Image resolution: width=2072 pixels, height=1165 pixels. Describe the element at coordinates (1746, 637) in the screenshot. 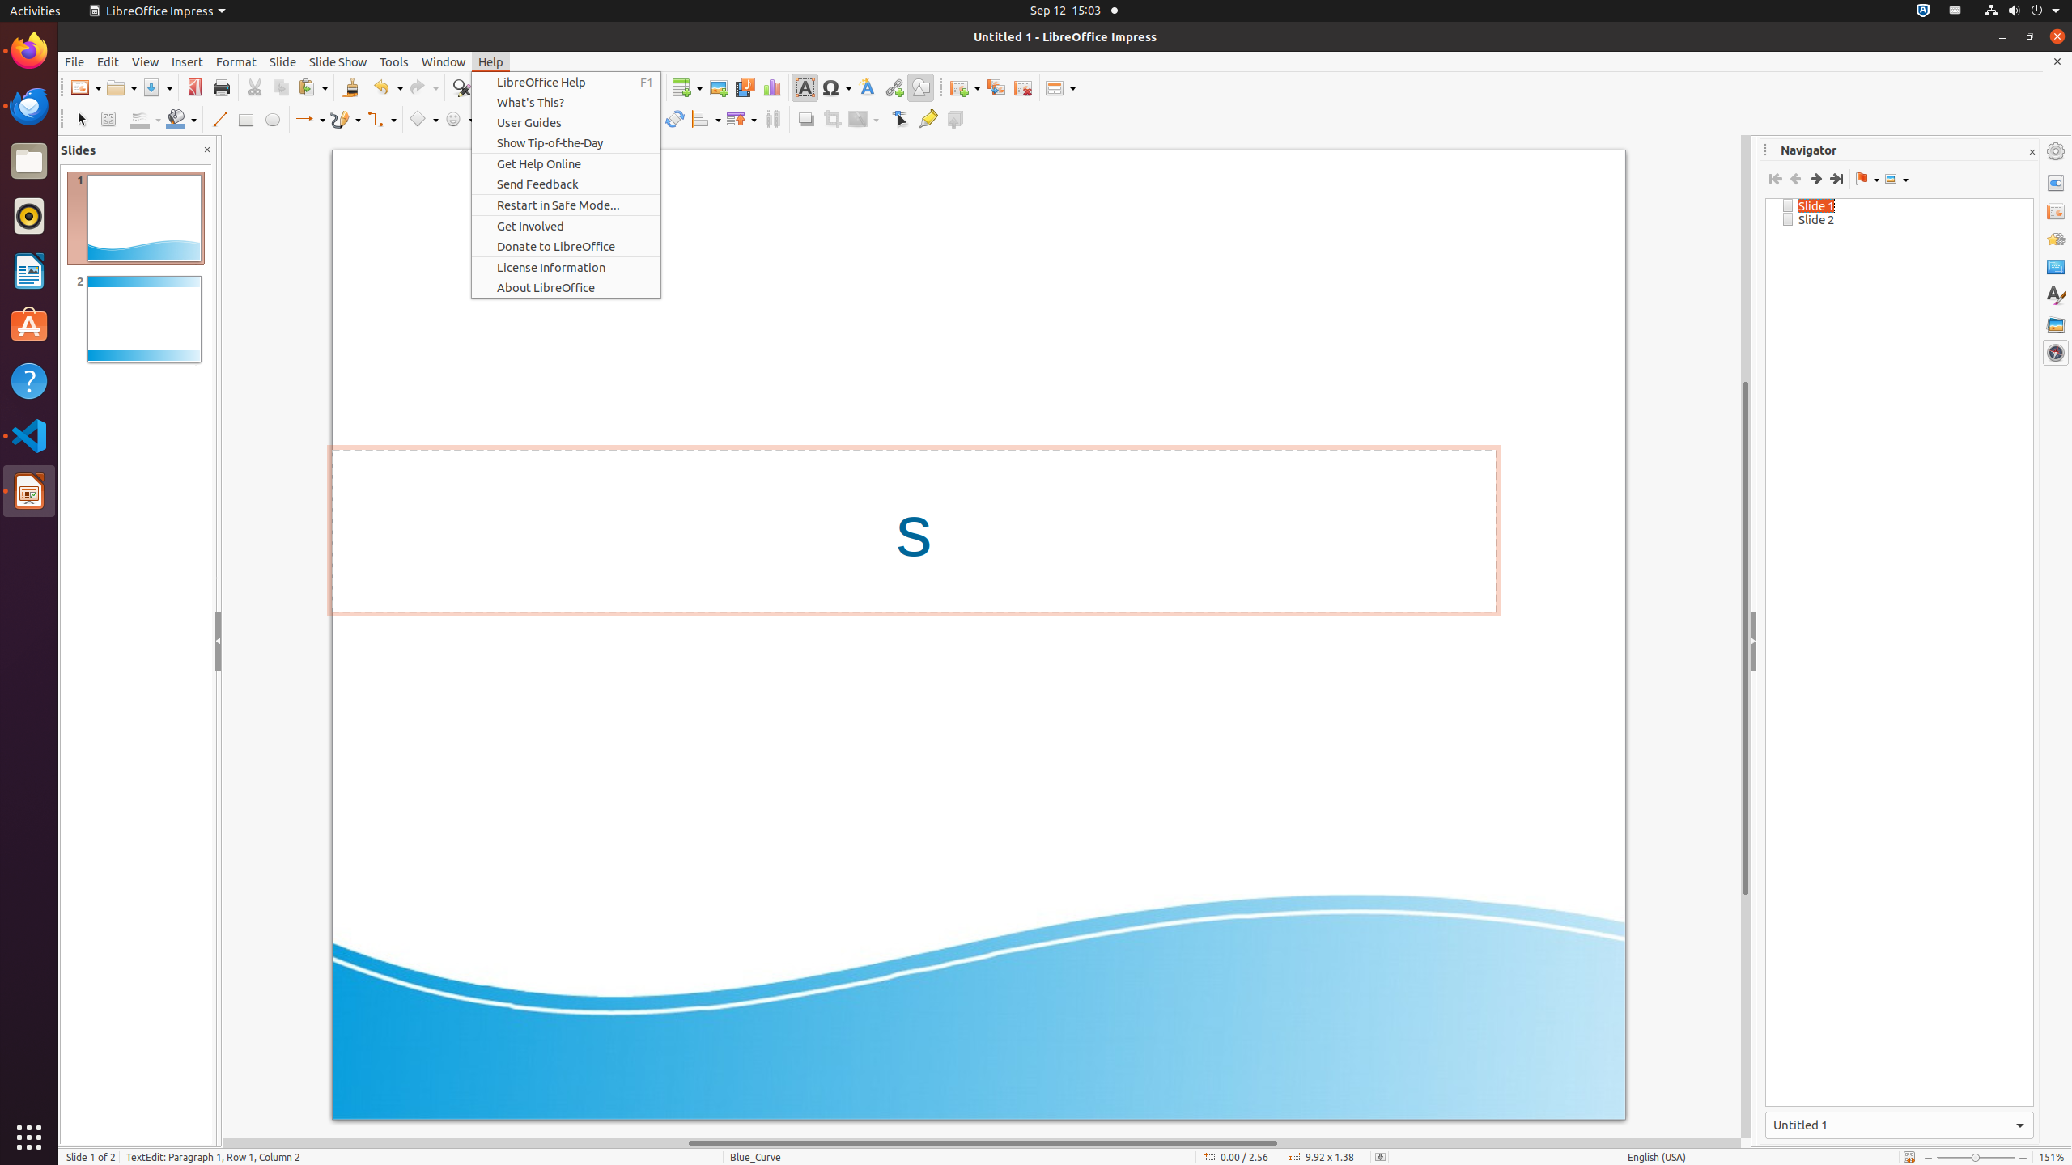

I see `Vertical scroll bar` at that location.